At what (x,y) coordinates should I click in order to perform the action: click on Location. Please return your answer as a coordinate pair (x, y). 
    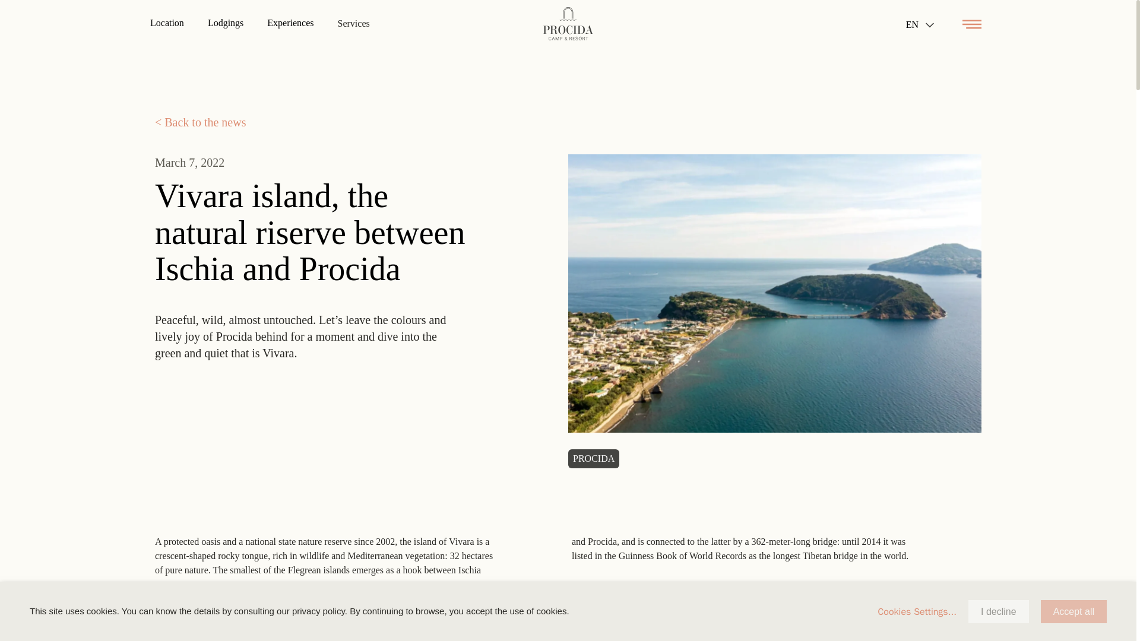
    Looking at the image, I should click on (221, 622).